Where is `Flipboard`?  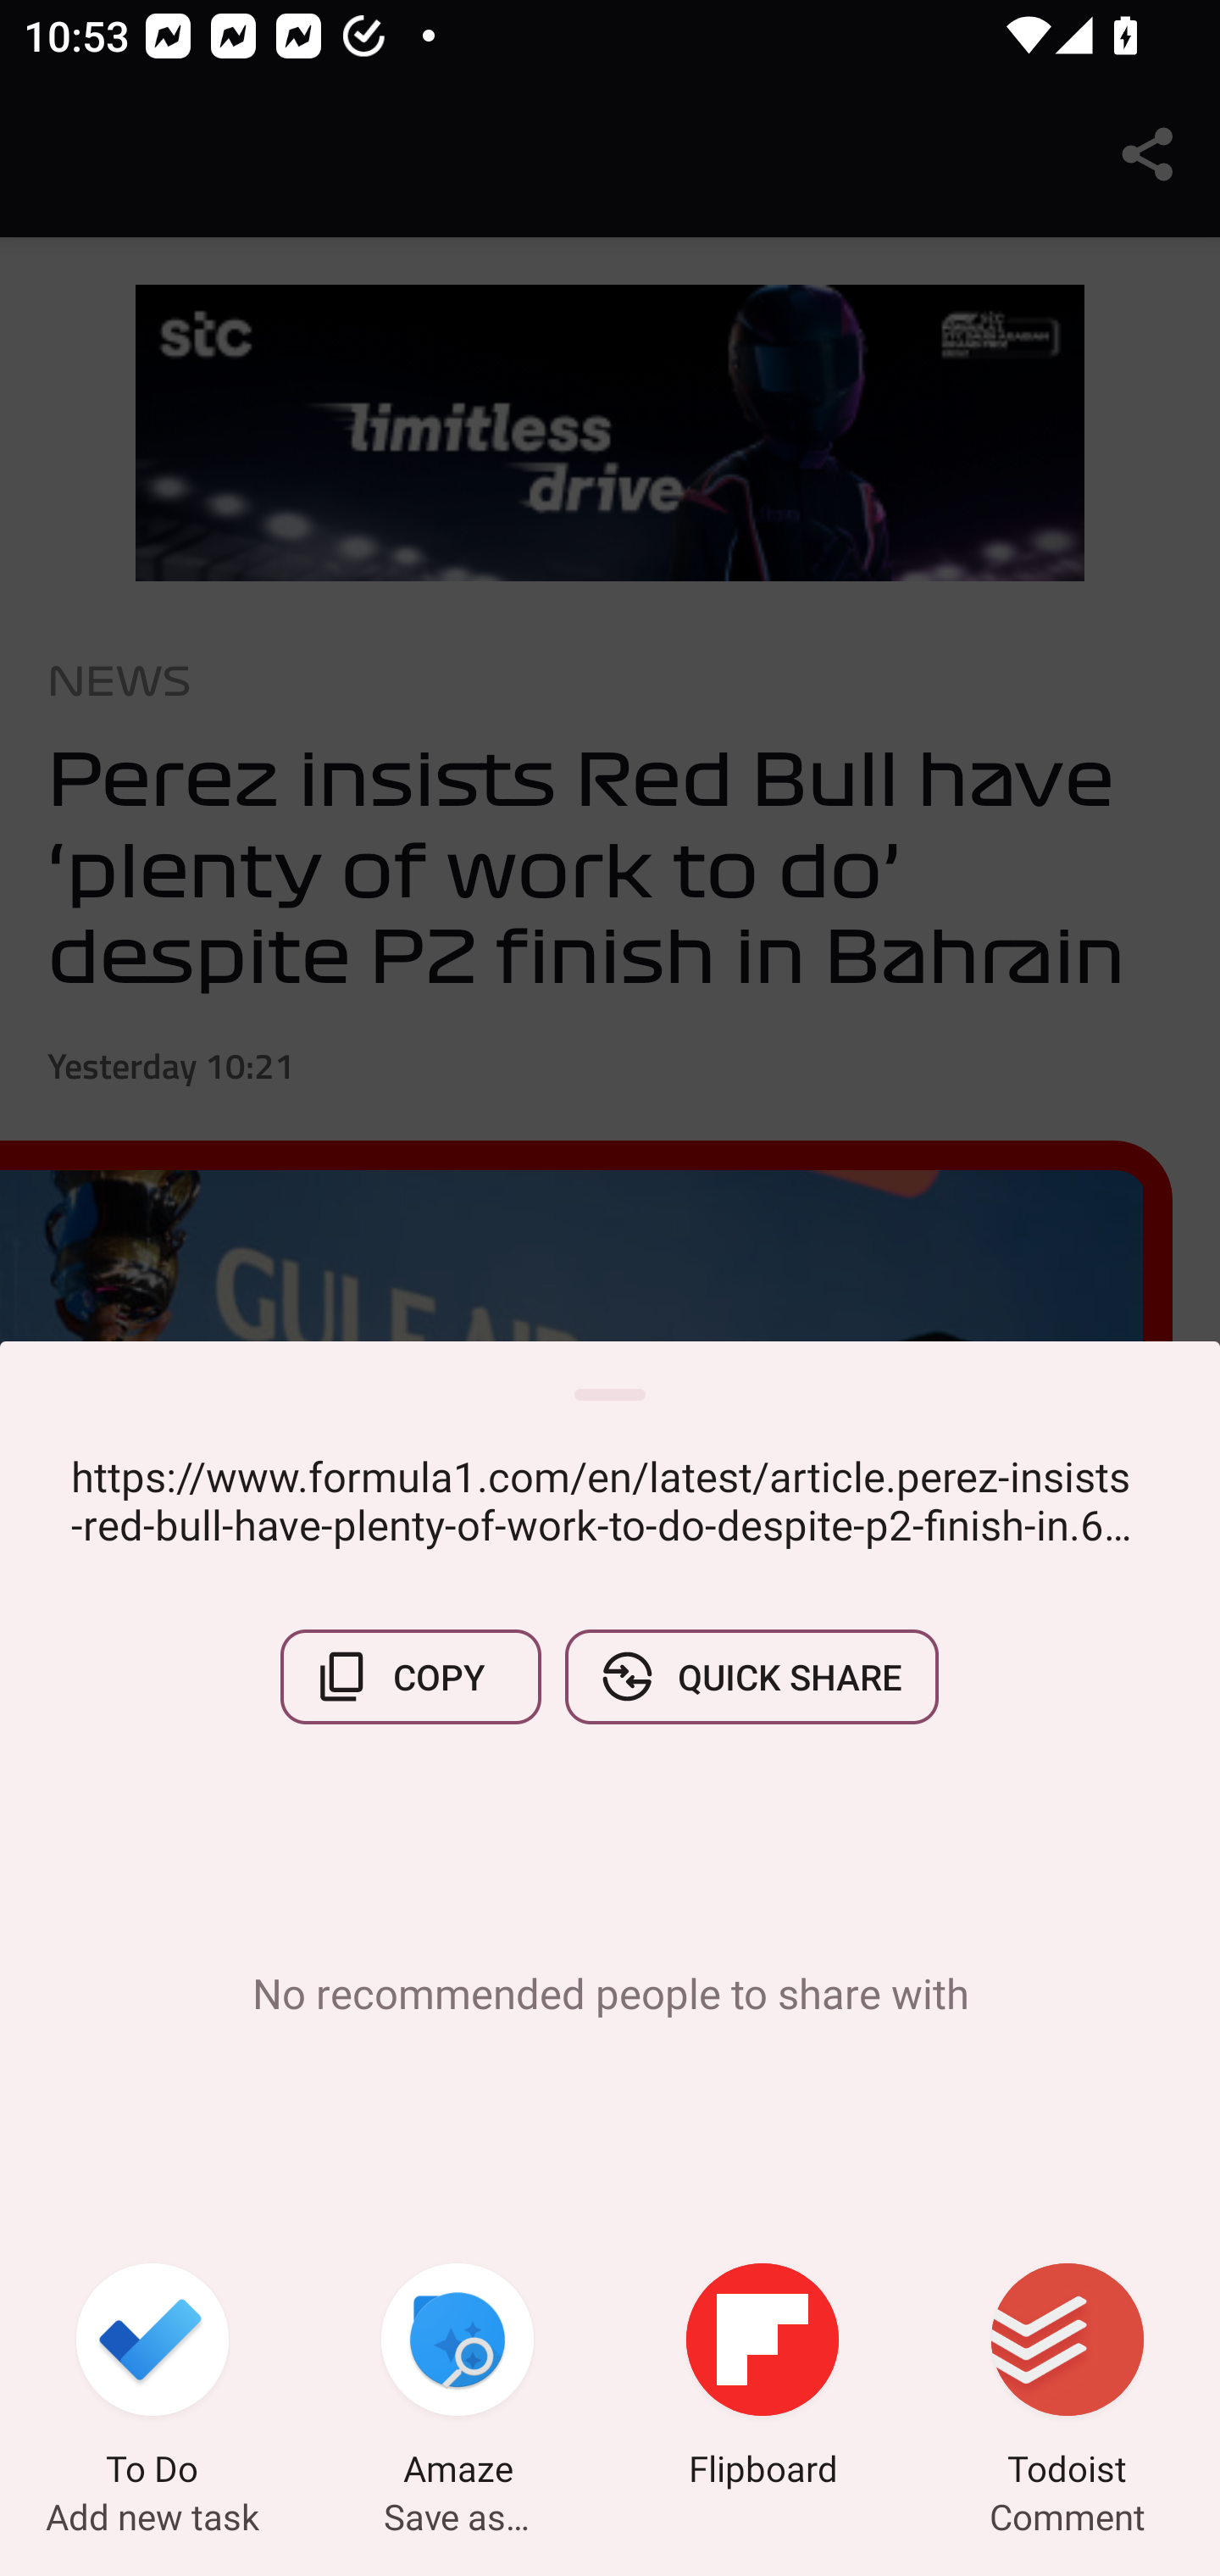
Flipboard is located at coordinates (762, 2379).